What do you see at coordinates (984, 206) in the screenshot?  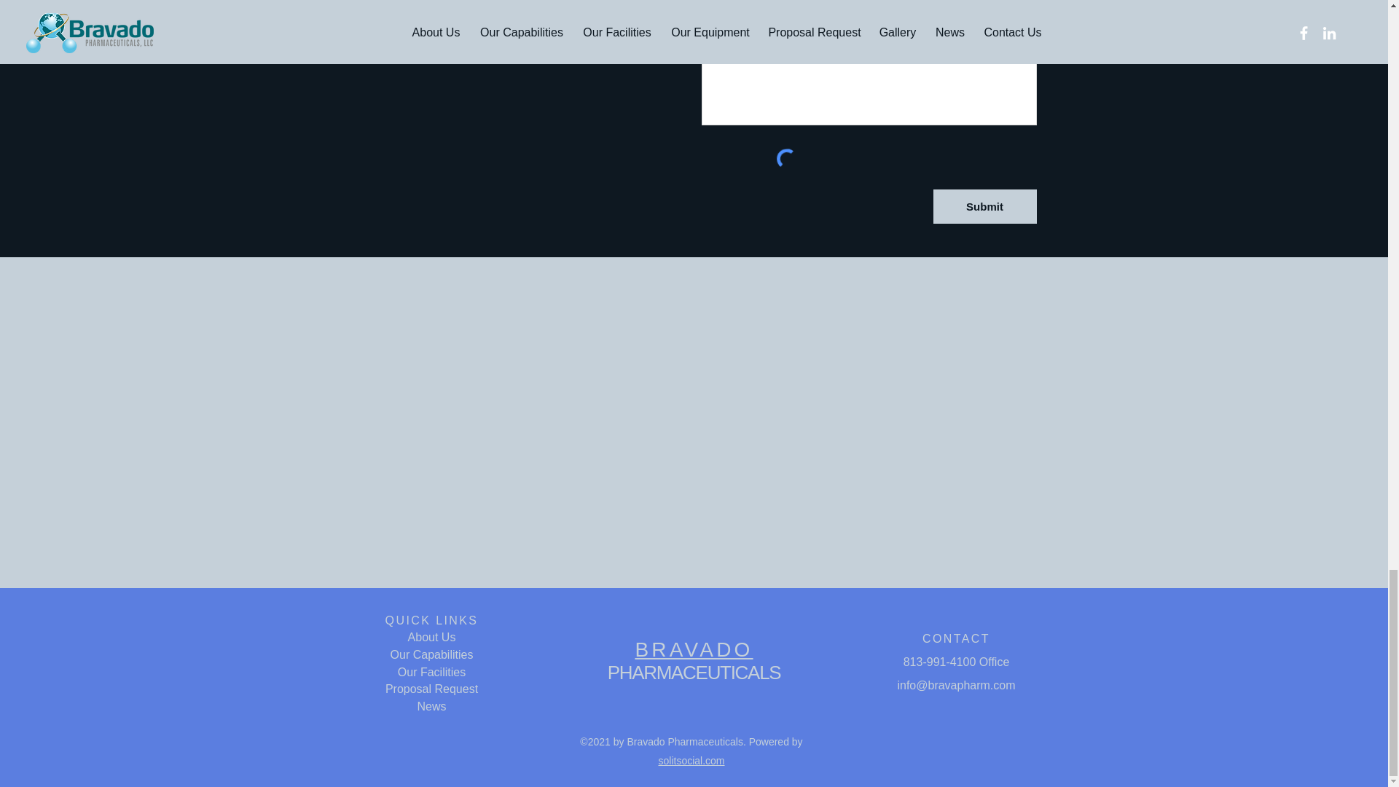 I see `Submit` at bounding box center [984, 206].